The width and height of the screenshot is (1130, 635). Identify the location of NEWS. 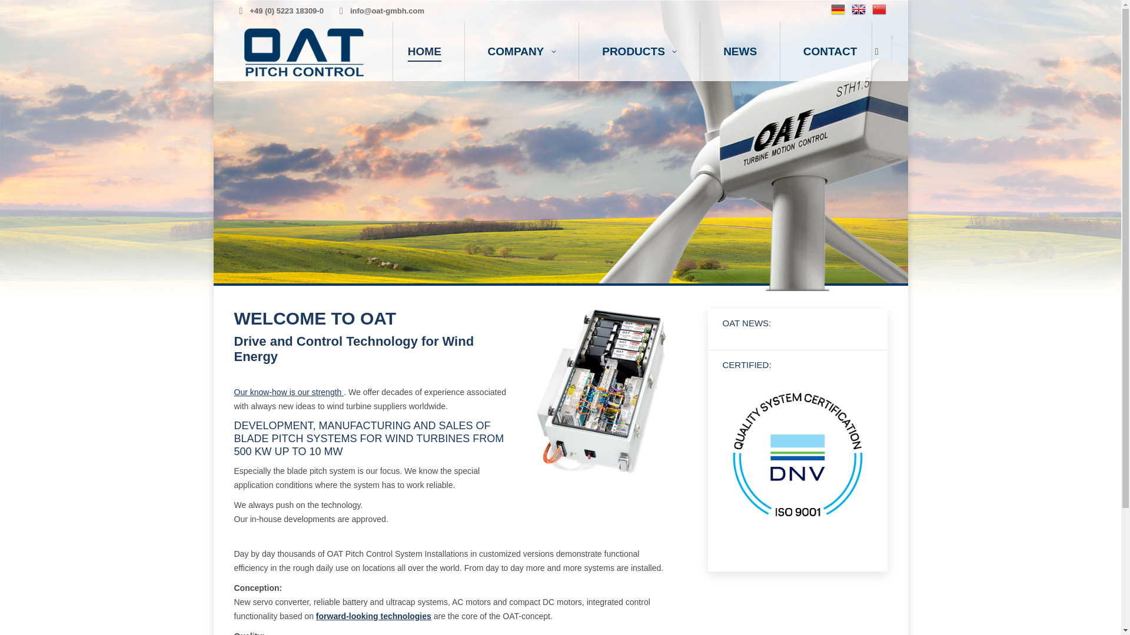
(740, 51).